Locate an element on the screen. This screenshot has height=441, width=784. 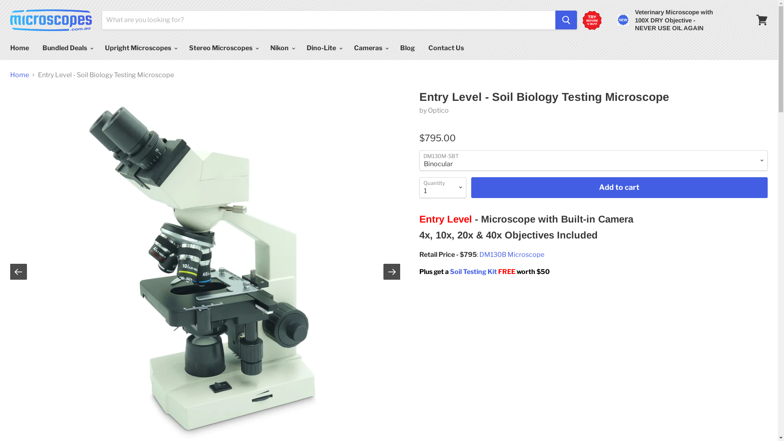
Soil Testing Kit is located at coordinates (474, 272).